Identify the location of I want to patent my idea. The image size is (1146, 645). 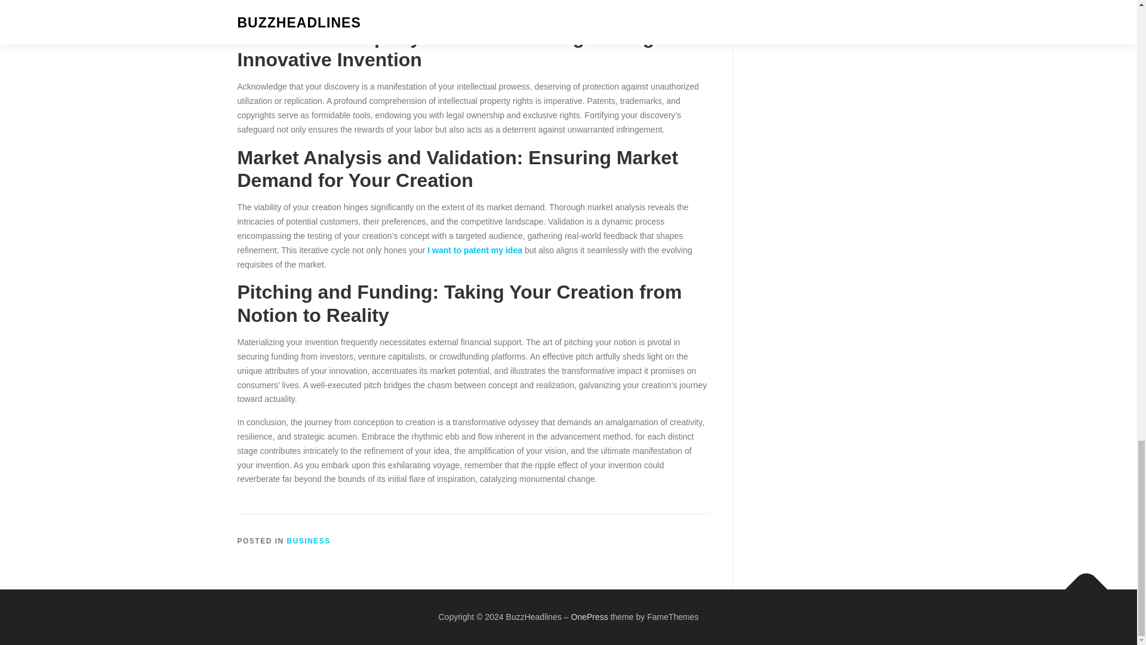
(475, 250).